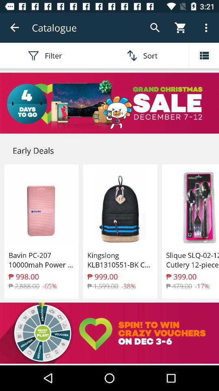  I want to click on change view type, so click(204, 55).